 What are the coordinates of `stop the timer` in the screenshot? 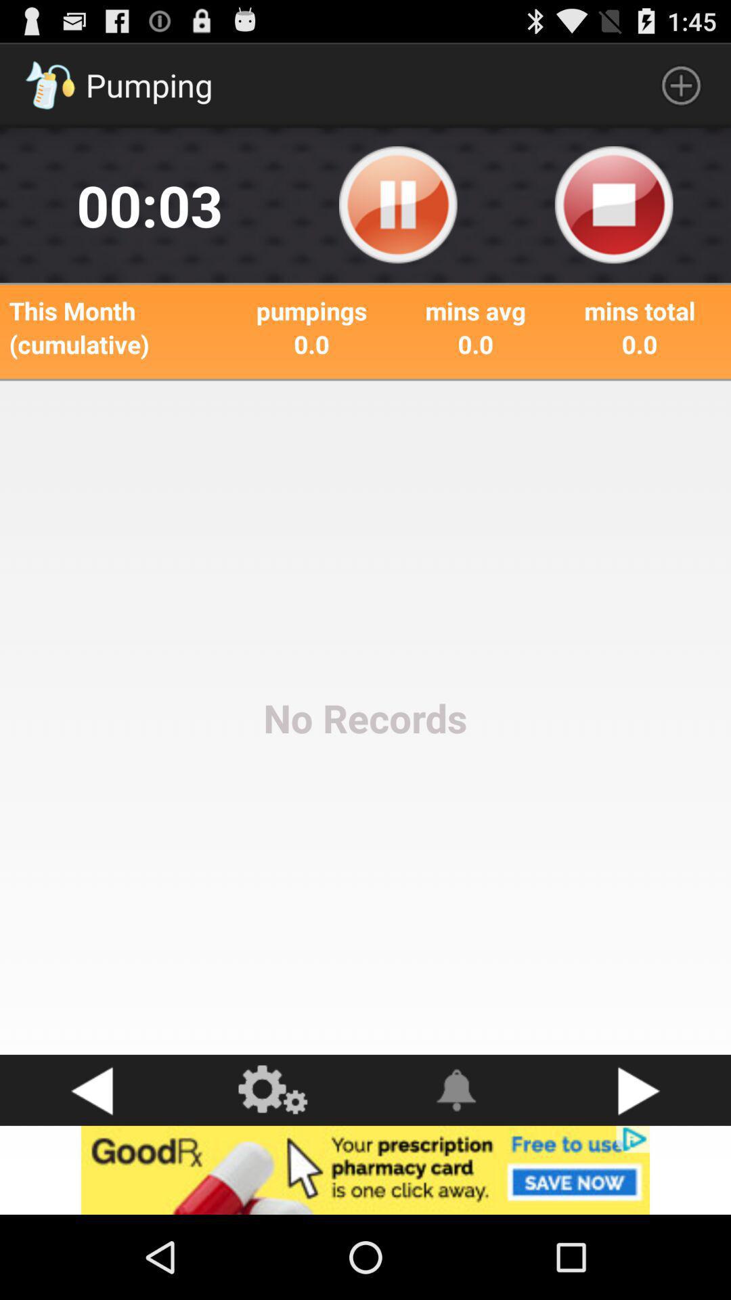 It's located at (614, 205).